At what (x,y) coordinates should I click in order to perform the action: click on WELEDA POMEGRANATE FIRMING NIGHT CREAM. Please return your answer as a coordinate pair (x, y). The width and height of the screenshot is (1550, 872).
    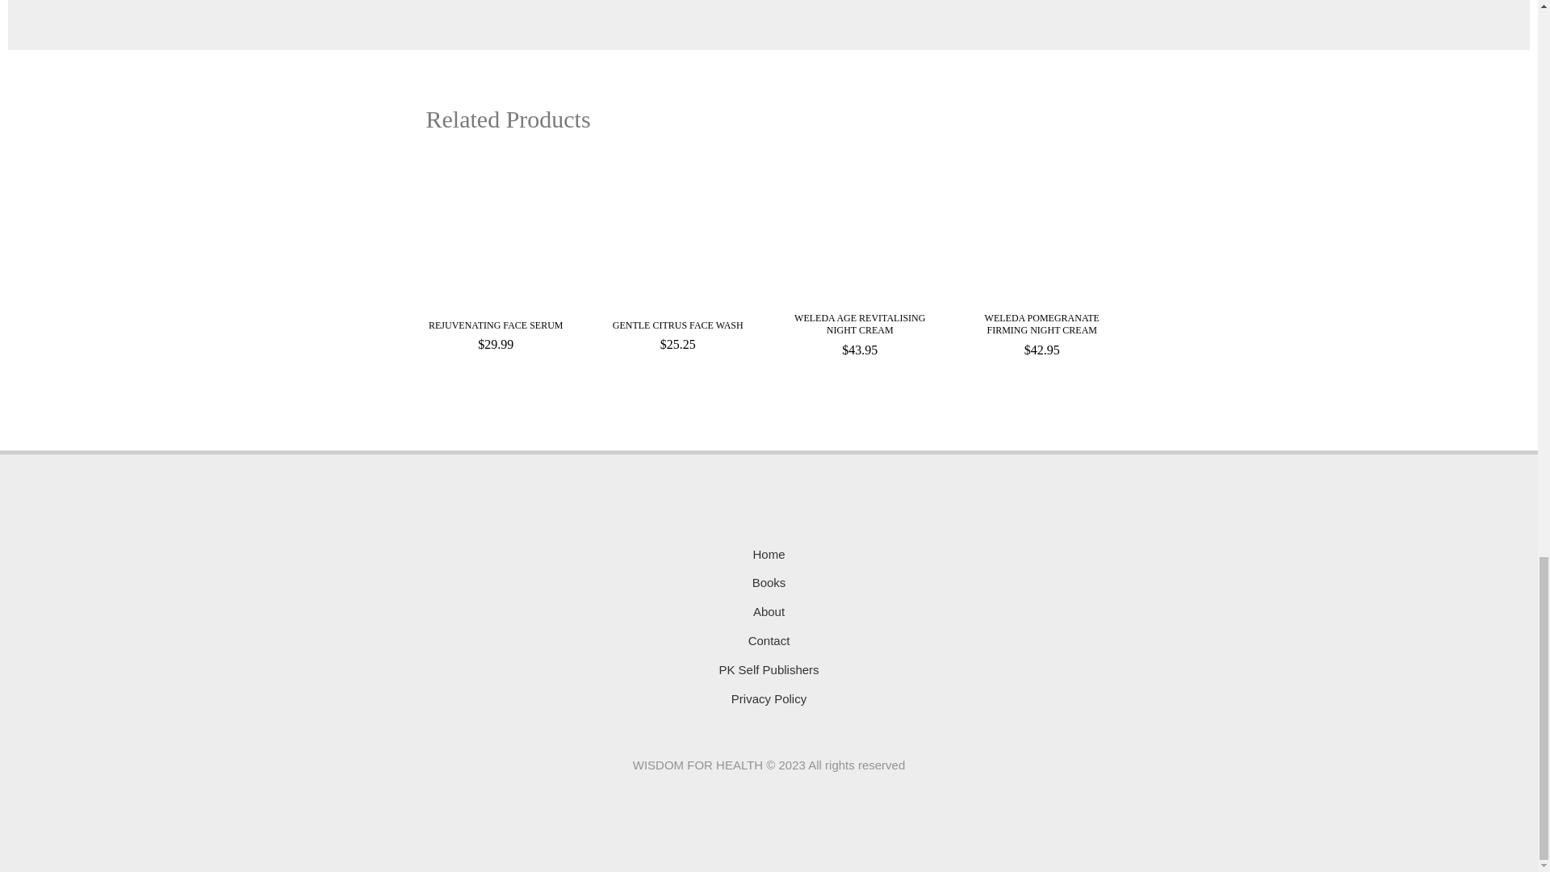
    Looking at the image, I should click on (1041, 327).